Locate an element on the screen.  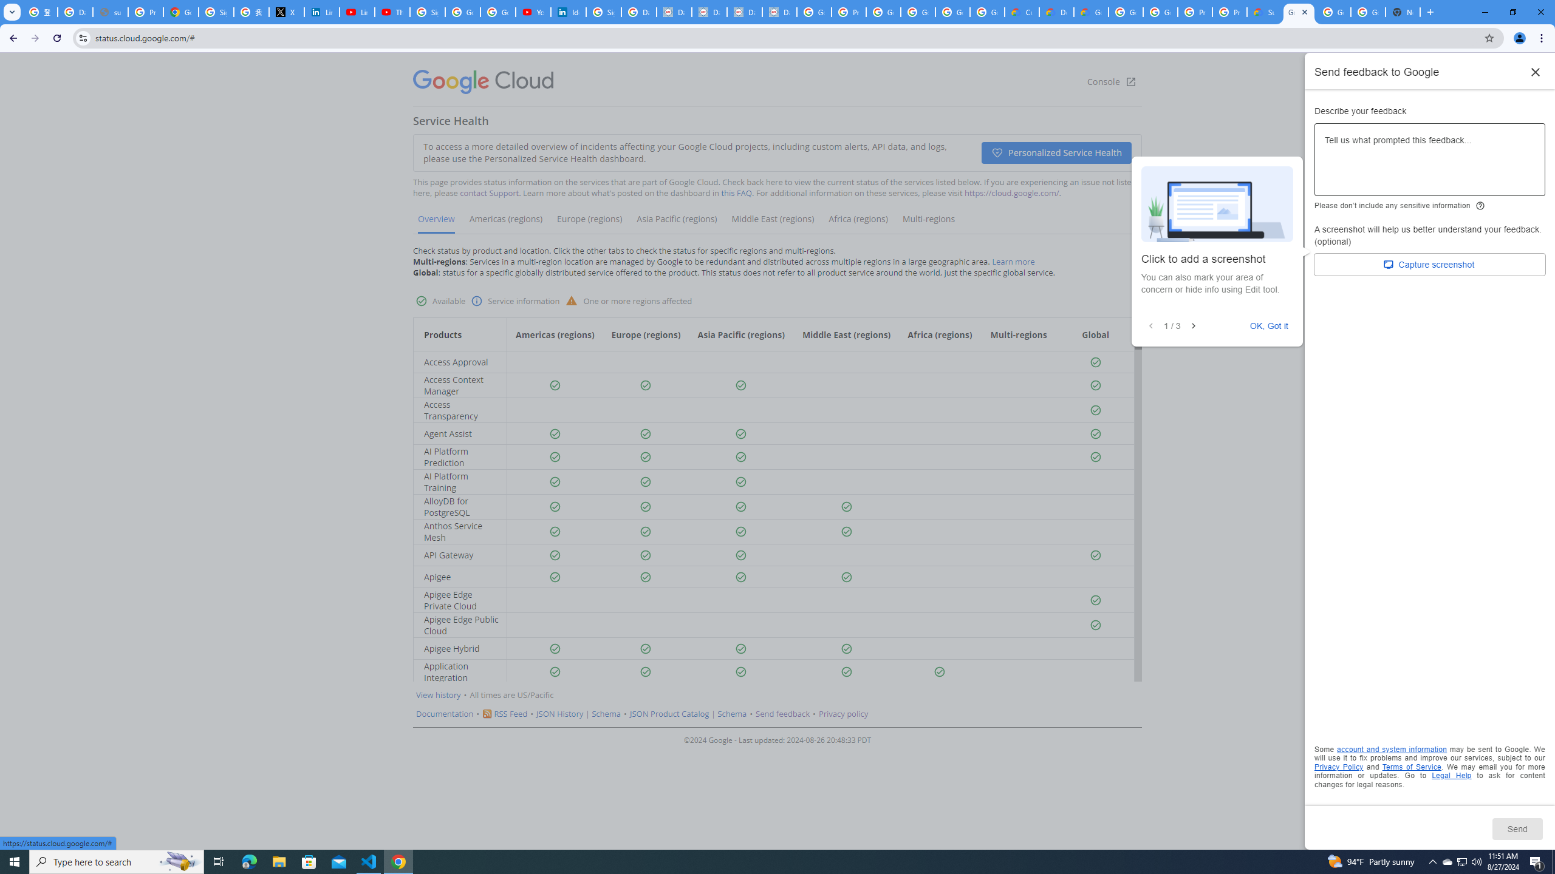
LinkedIn Privacy Policy is located at coordinates (322, 12).